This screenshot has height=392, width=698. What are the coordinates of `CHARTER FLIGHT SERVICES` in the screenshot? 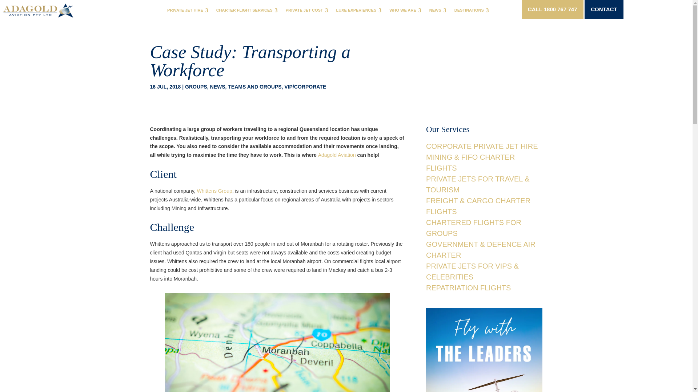 It's located at (247, 10).